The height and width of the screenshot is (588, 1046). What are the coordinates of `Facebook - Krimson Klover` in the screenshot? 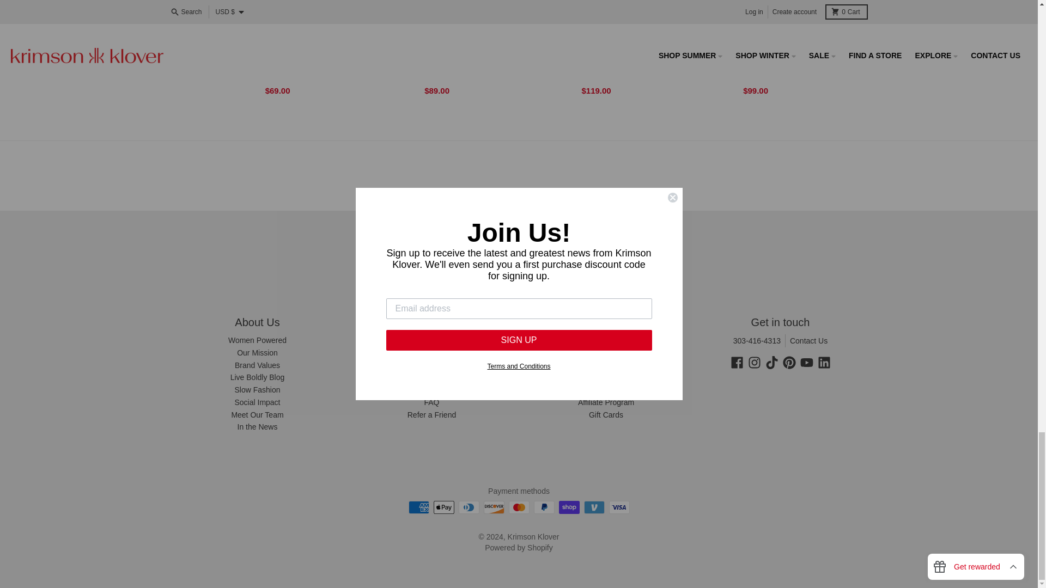 It's located at (737, 363).